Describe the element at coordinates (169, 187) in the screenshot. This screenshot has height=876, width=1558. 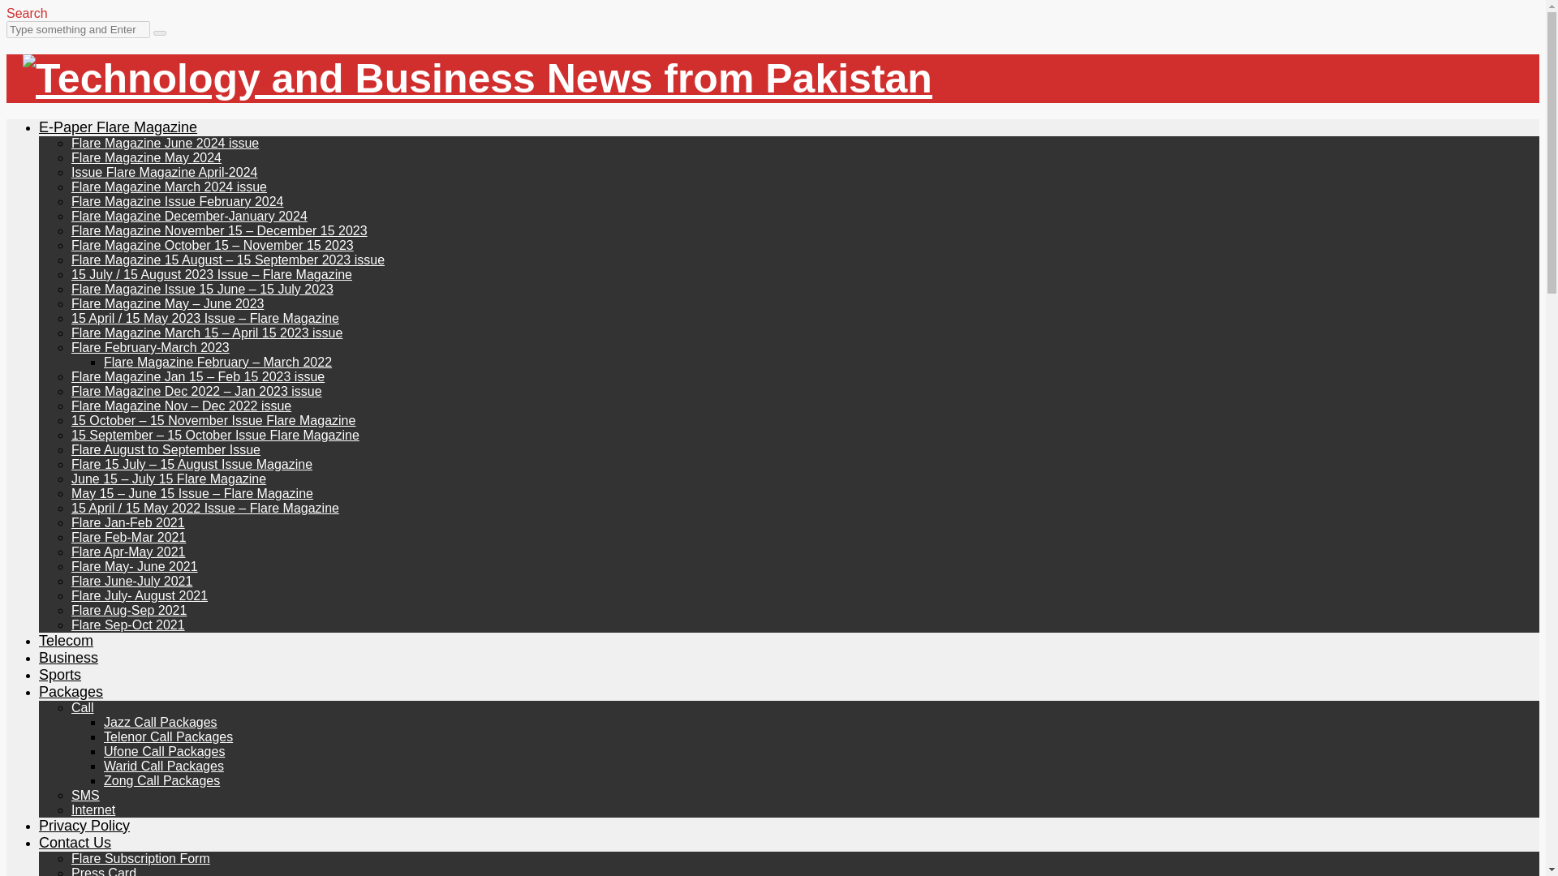
I see `Flare Magazine March 2024 issue` at that location.